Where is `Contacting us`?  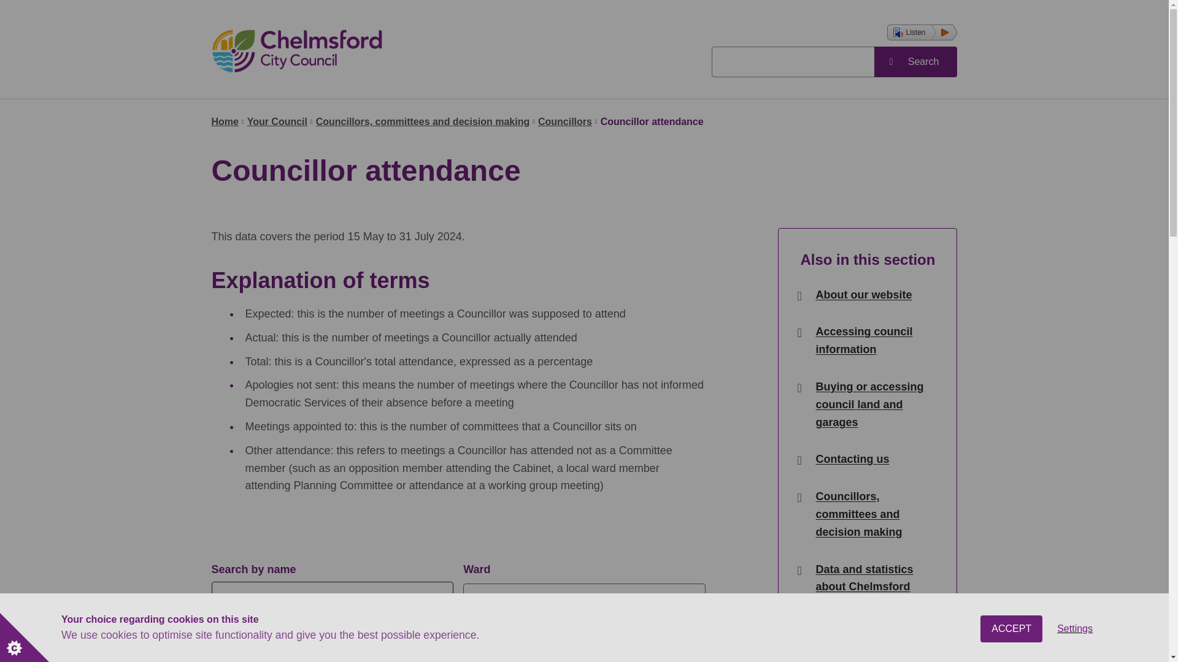 Contacting us is located at coordinates (852, 459).